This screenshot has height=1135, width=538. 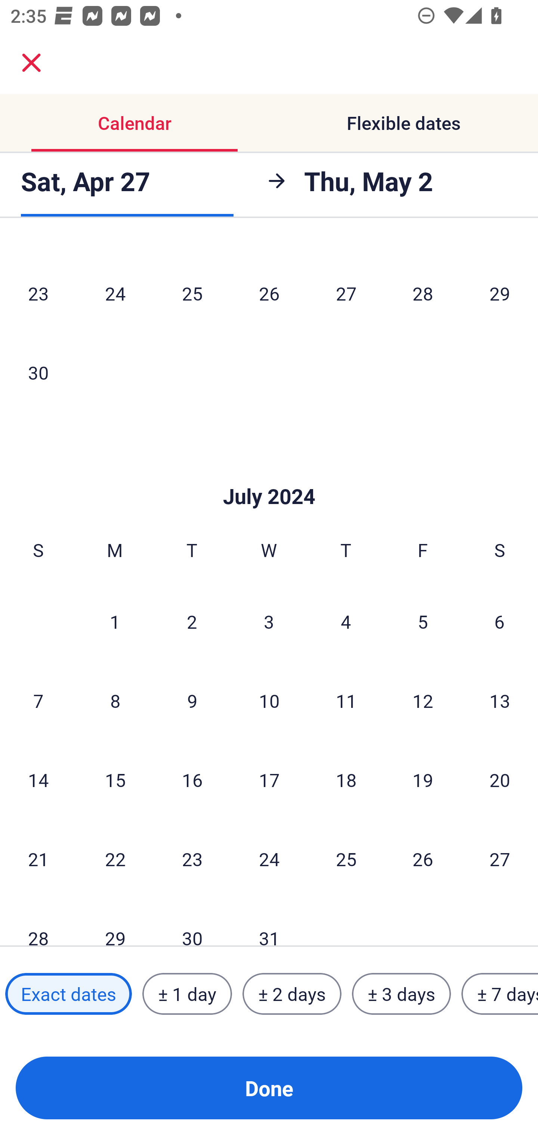 What do you see at coordinates (269, 858) in the screenshot?
I see `24 Wednesday, July 24, 2024` at bounding box center [269, 858].